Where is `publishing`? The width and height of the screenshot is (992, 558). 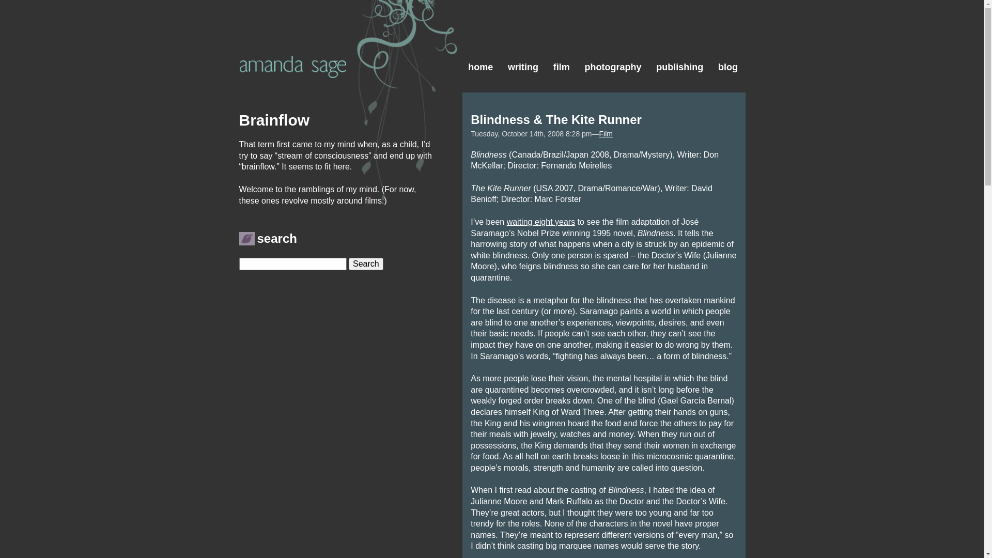 publishing is located at coordinates (680, 42).